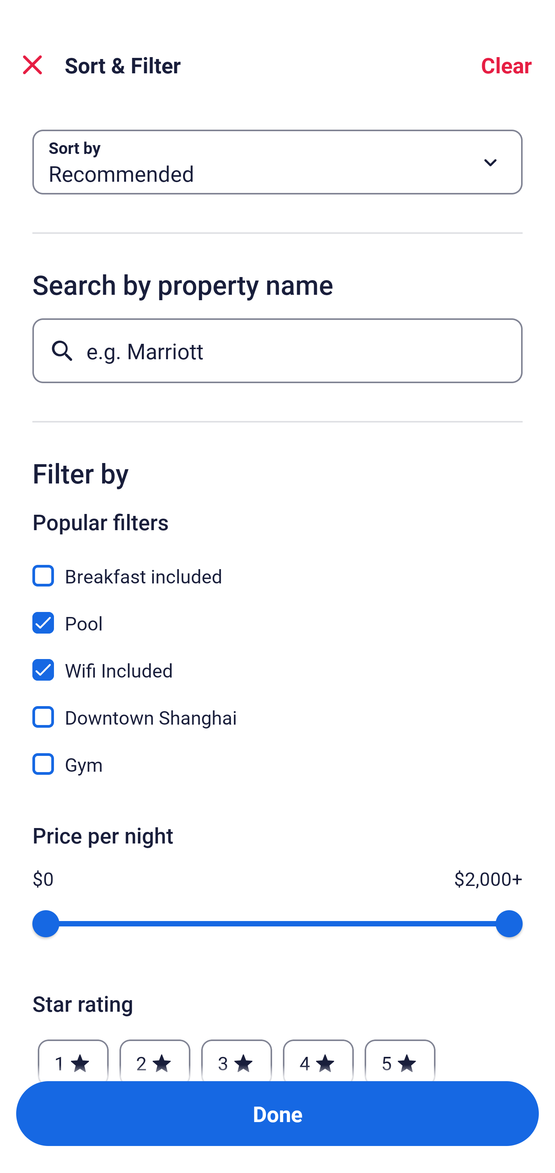 Image resolution: width=555 pixels, height=1173 pixels. Describe the element at coordinates (277, 764) in the screenshot. I see `Gym, Gym` at that location.